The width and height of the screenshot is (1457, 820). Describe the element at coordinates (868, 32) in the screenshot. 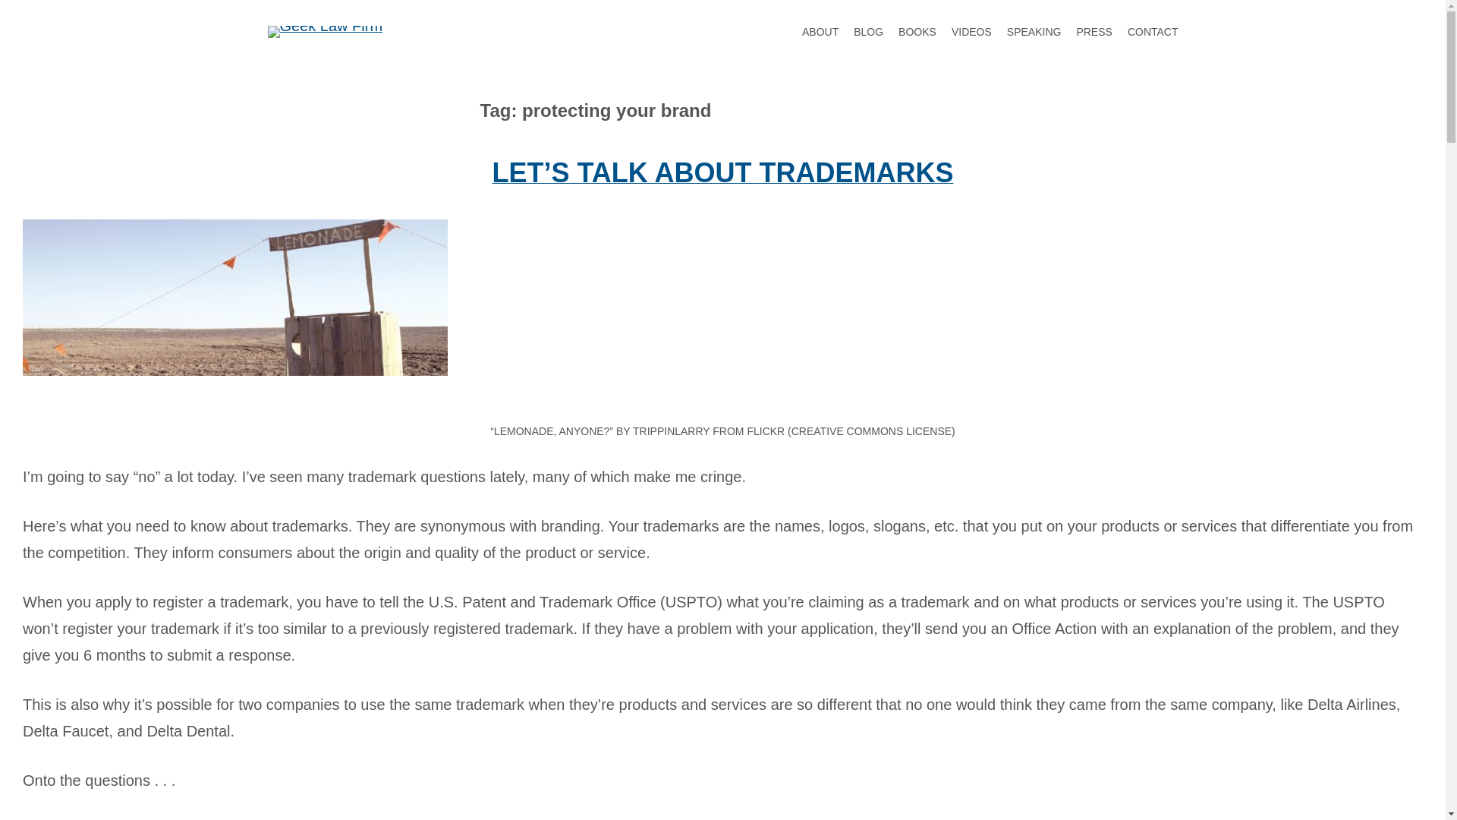

I see `BLOG` at that location.